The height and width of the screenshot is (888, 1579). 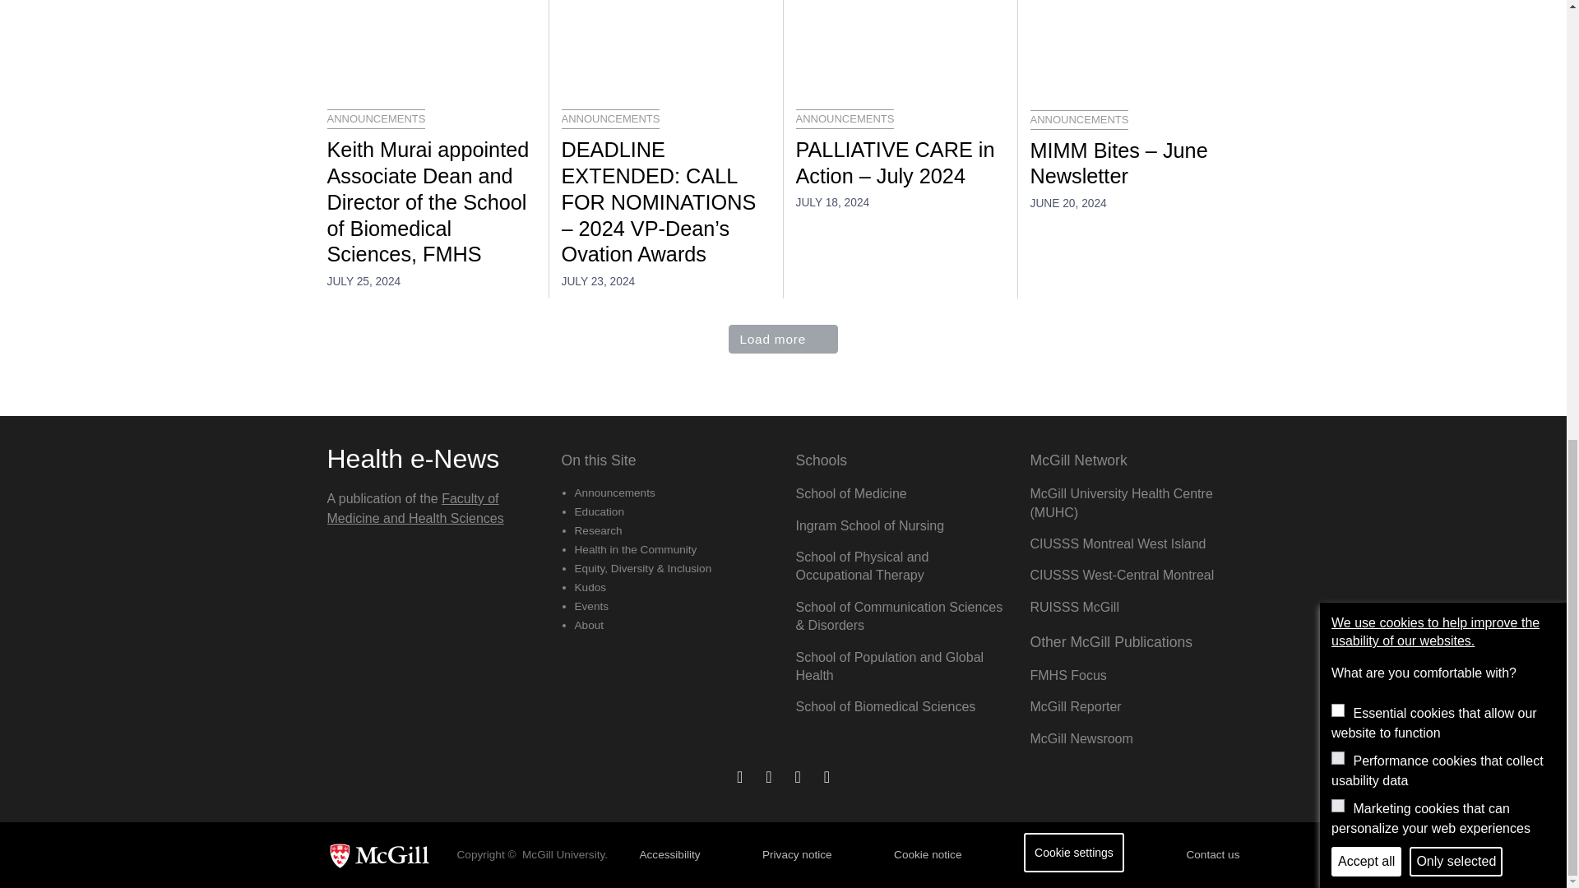 What do you see at coordinates (413, 459) in the screenshot?
I see `Health e-News` at bounding box center [413, 459].